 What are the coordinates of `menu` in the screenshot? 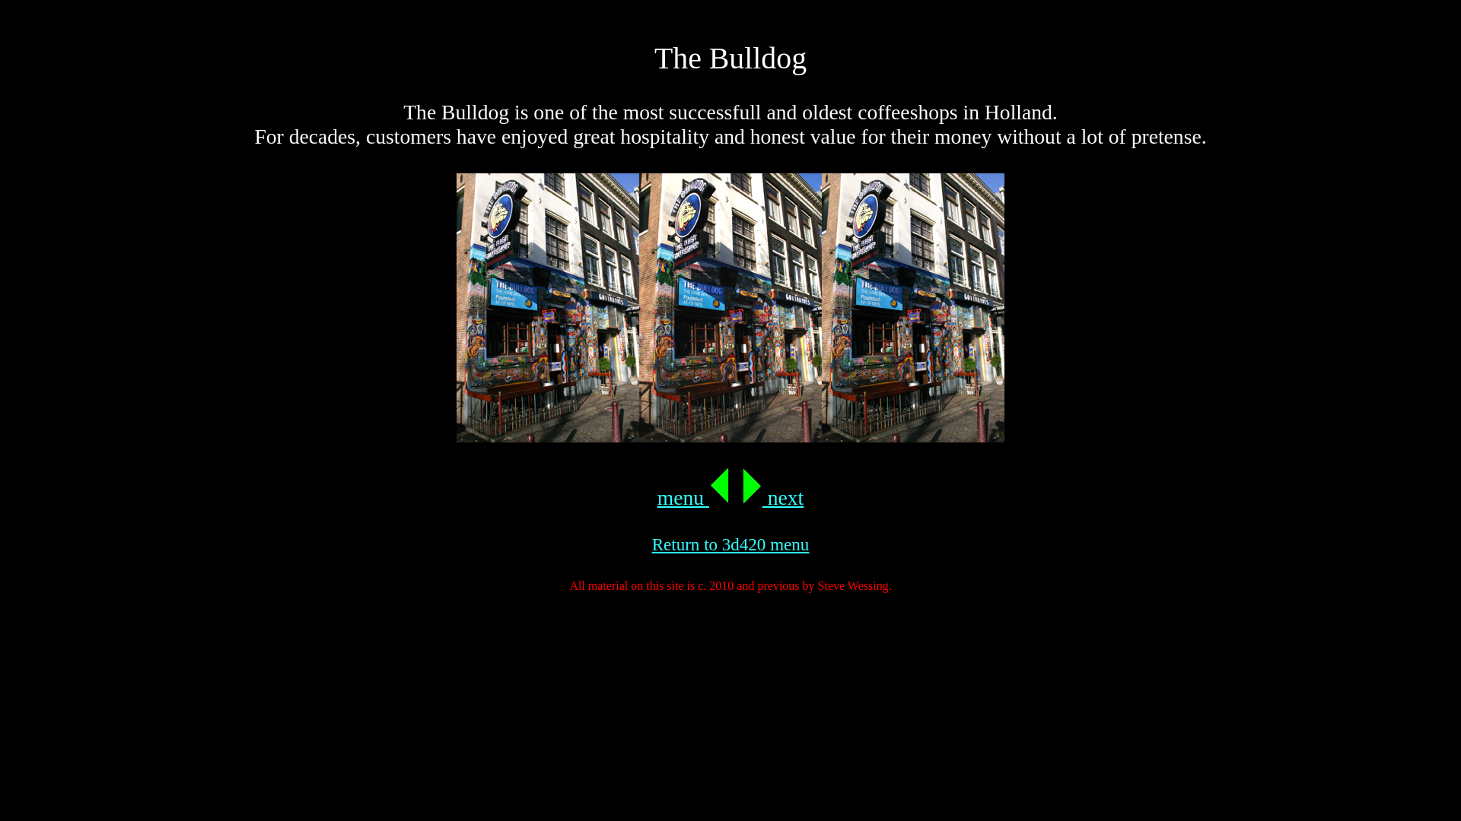 It's located at (694, 497).